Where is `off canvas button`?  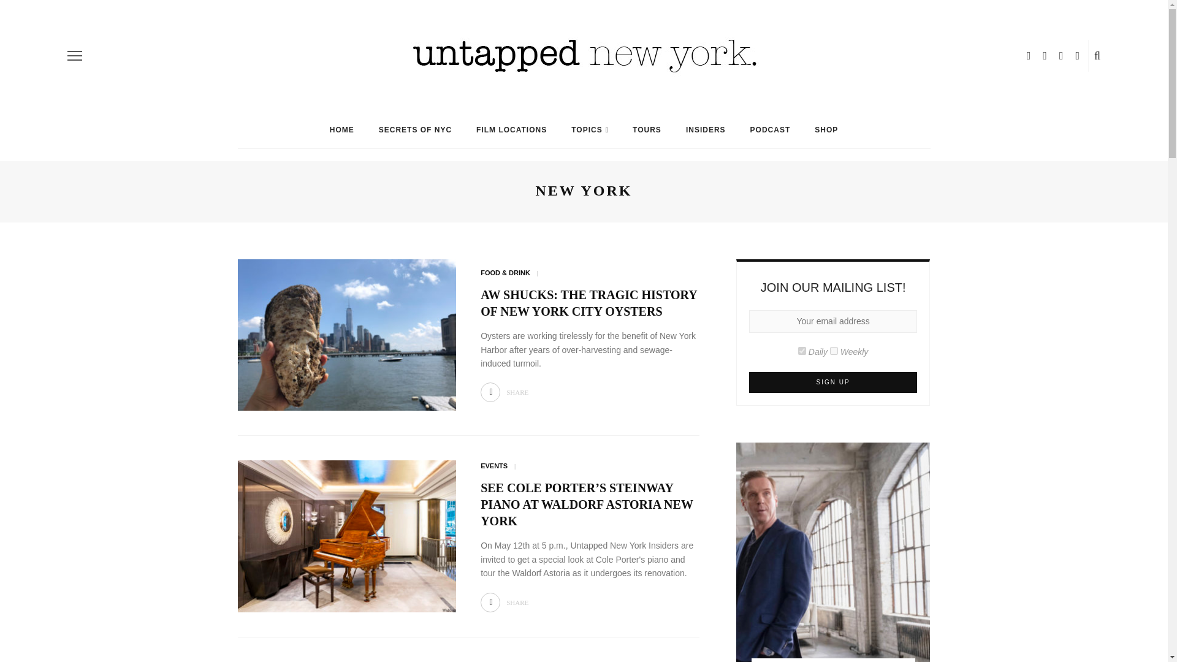 off canvas button is located at coordinates (75, 55).